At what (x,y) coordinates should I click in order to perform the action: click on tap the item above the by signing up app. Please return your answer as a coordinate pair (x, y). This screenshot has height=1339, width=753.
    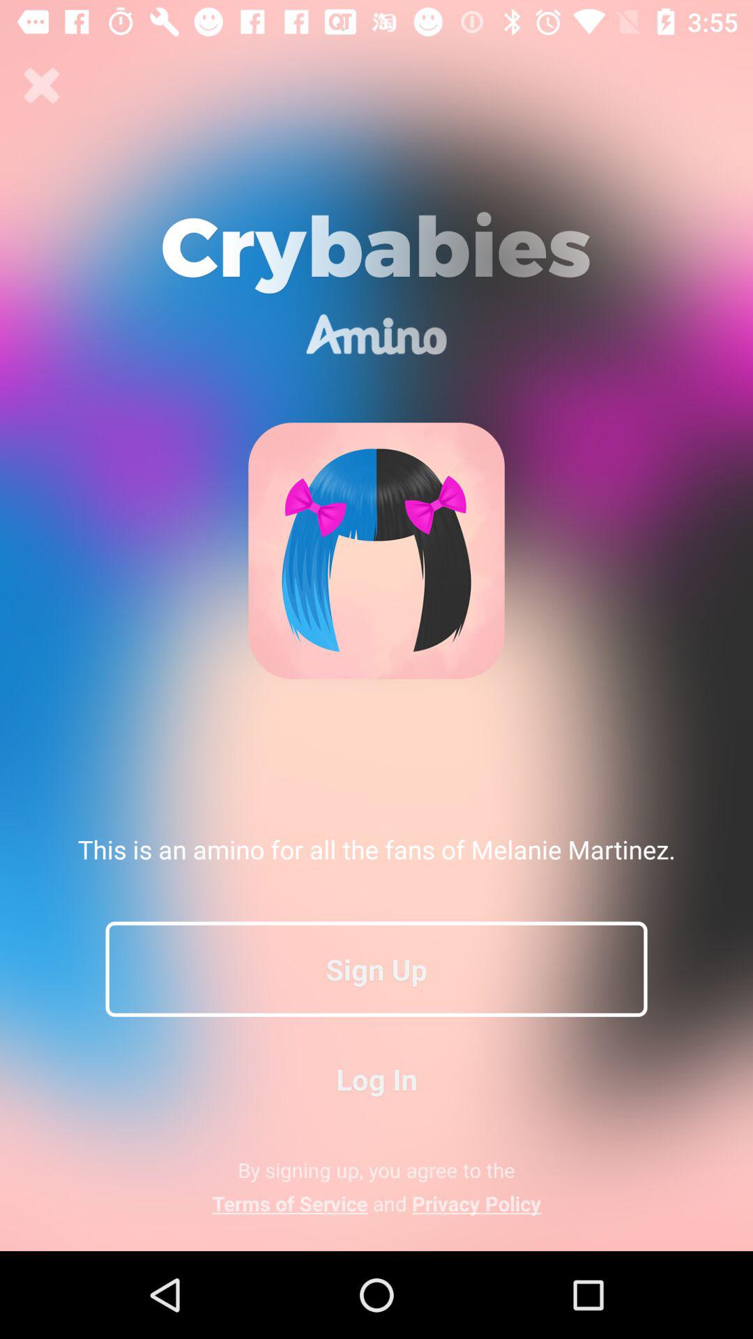
    Looking at the image, I should click on (376, 1078).